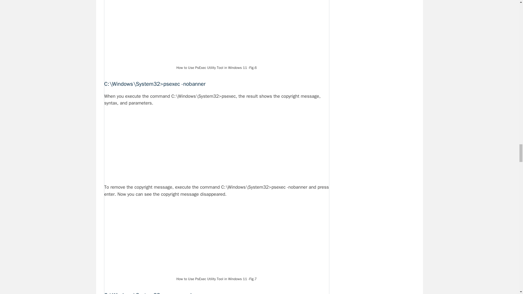  What do you see at coordinates (216, 32) in the screenshot?
I see `How to Use PsExec Utility Tool in Windows 11 6` at bounding box center [216, 32].